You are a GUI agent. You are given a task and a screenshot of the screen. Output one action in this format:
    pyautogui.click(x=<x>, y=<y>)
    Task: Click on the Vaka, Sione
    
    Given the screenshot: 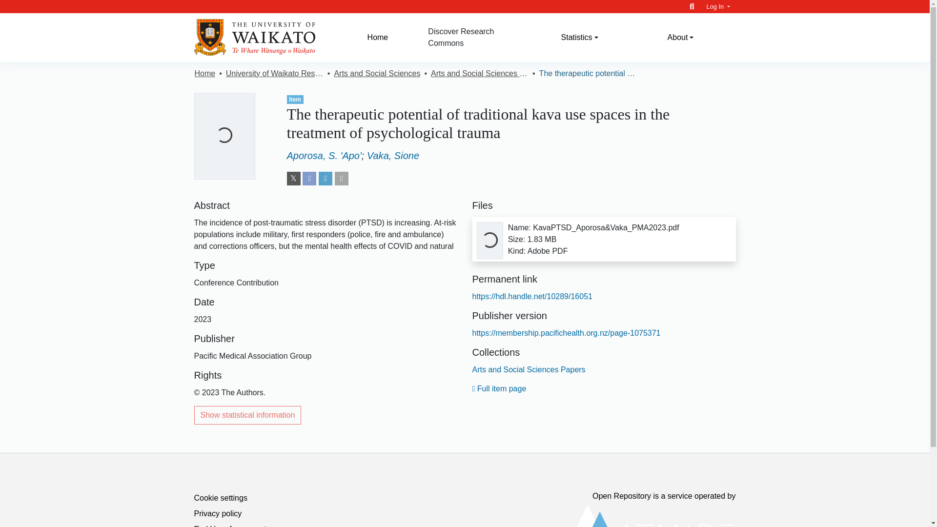 What is the action you would take?
    pyautogui.click(x=393, y=155)
    